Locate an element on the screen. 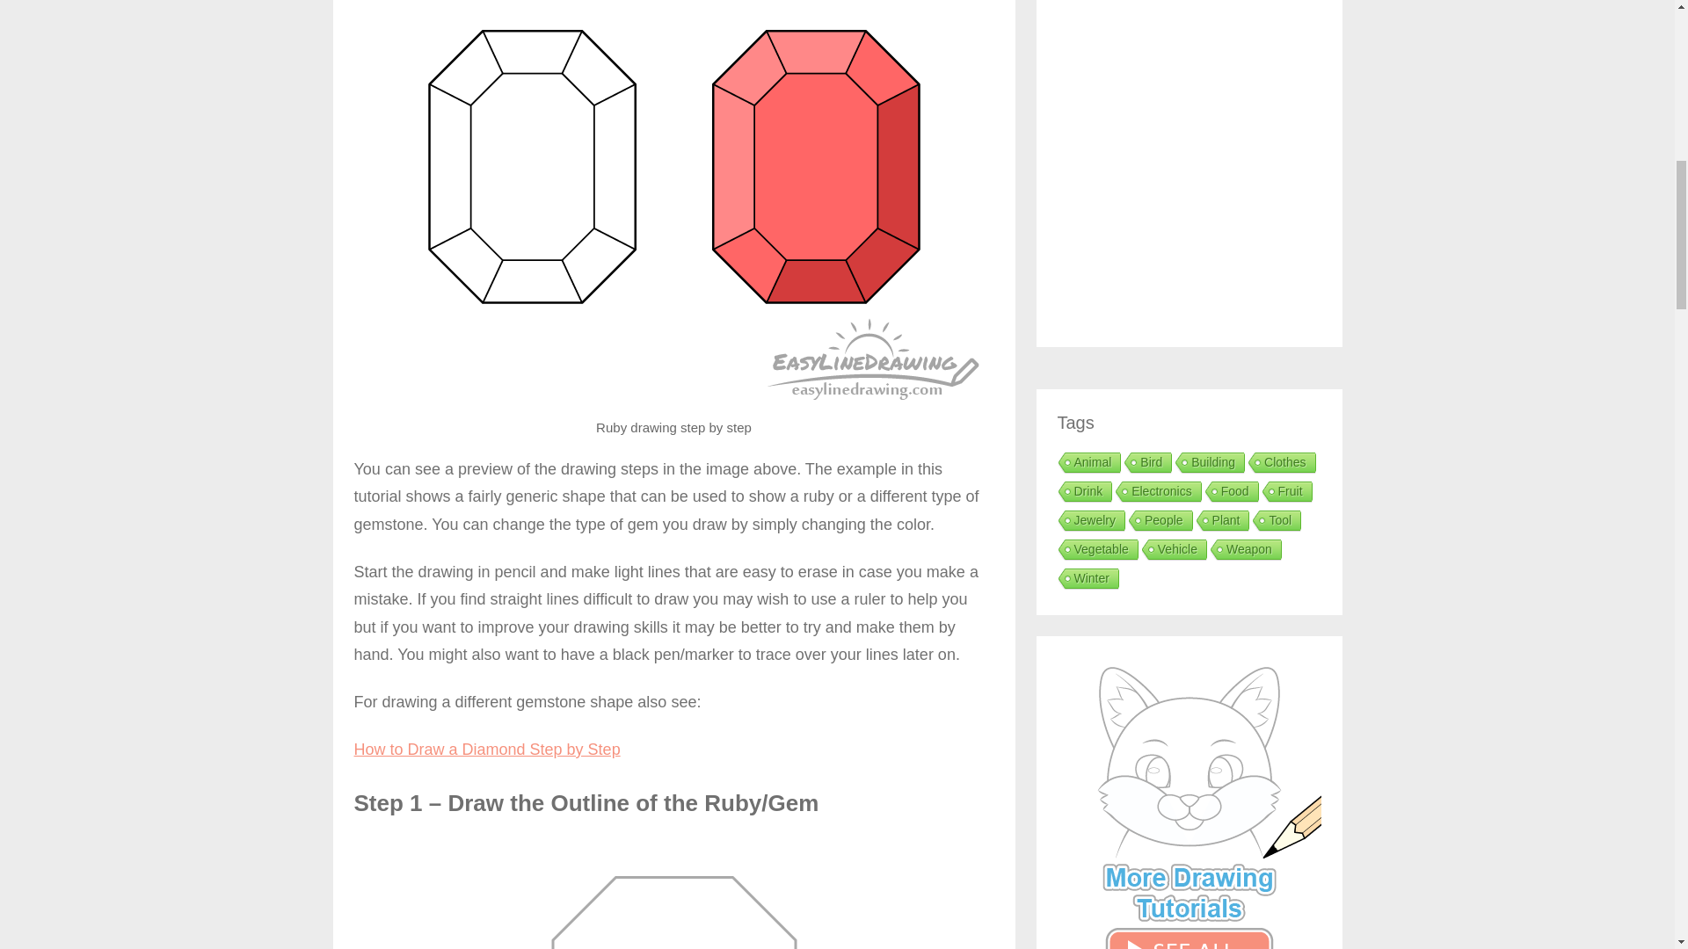 The image size is (1688, 949). Jewelry is located at coordinates (1089, 521).